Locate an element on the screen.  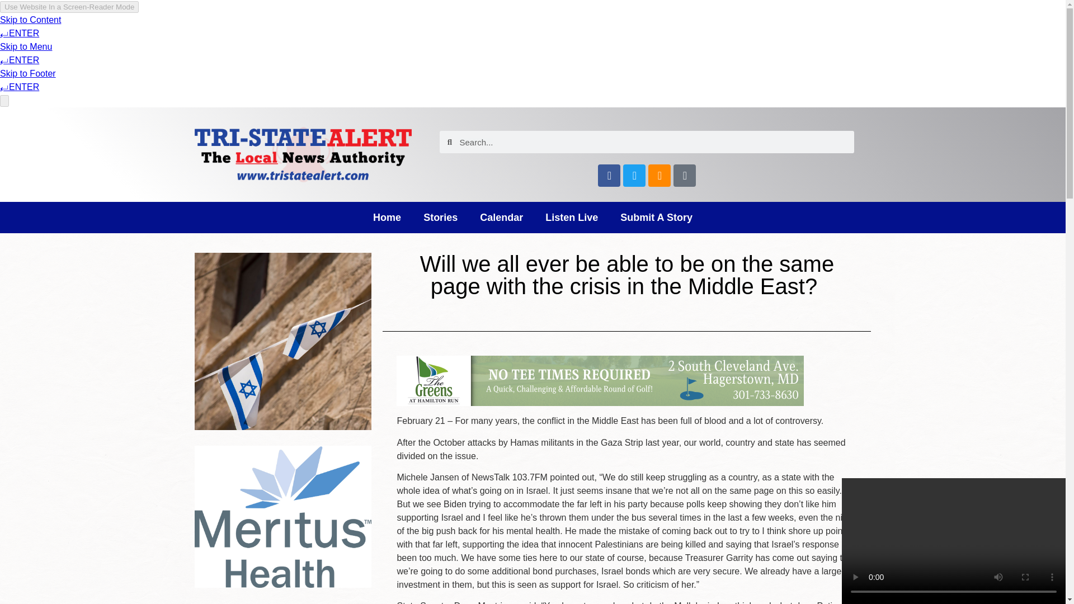
Calendar is located at coordinates (501, 217).